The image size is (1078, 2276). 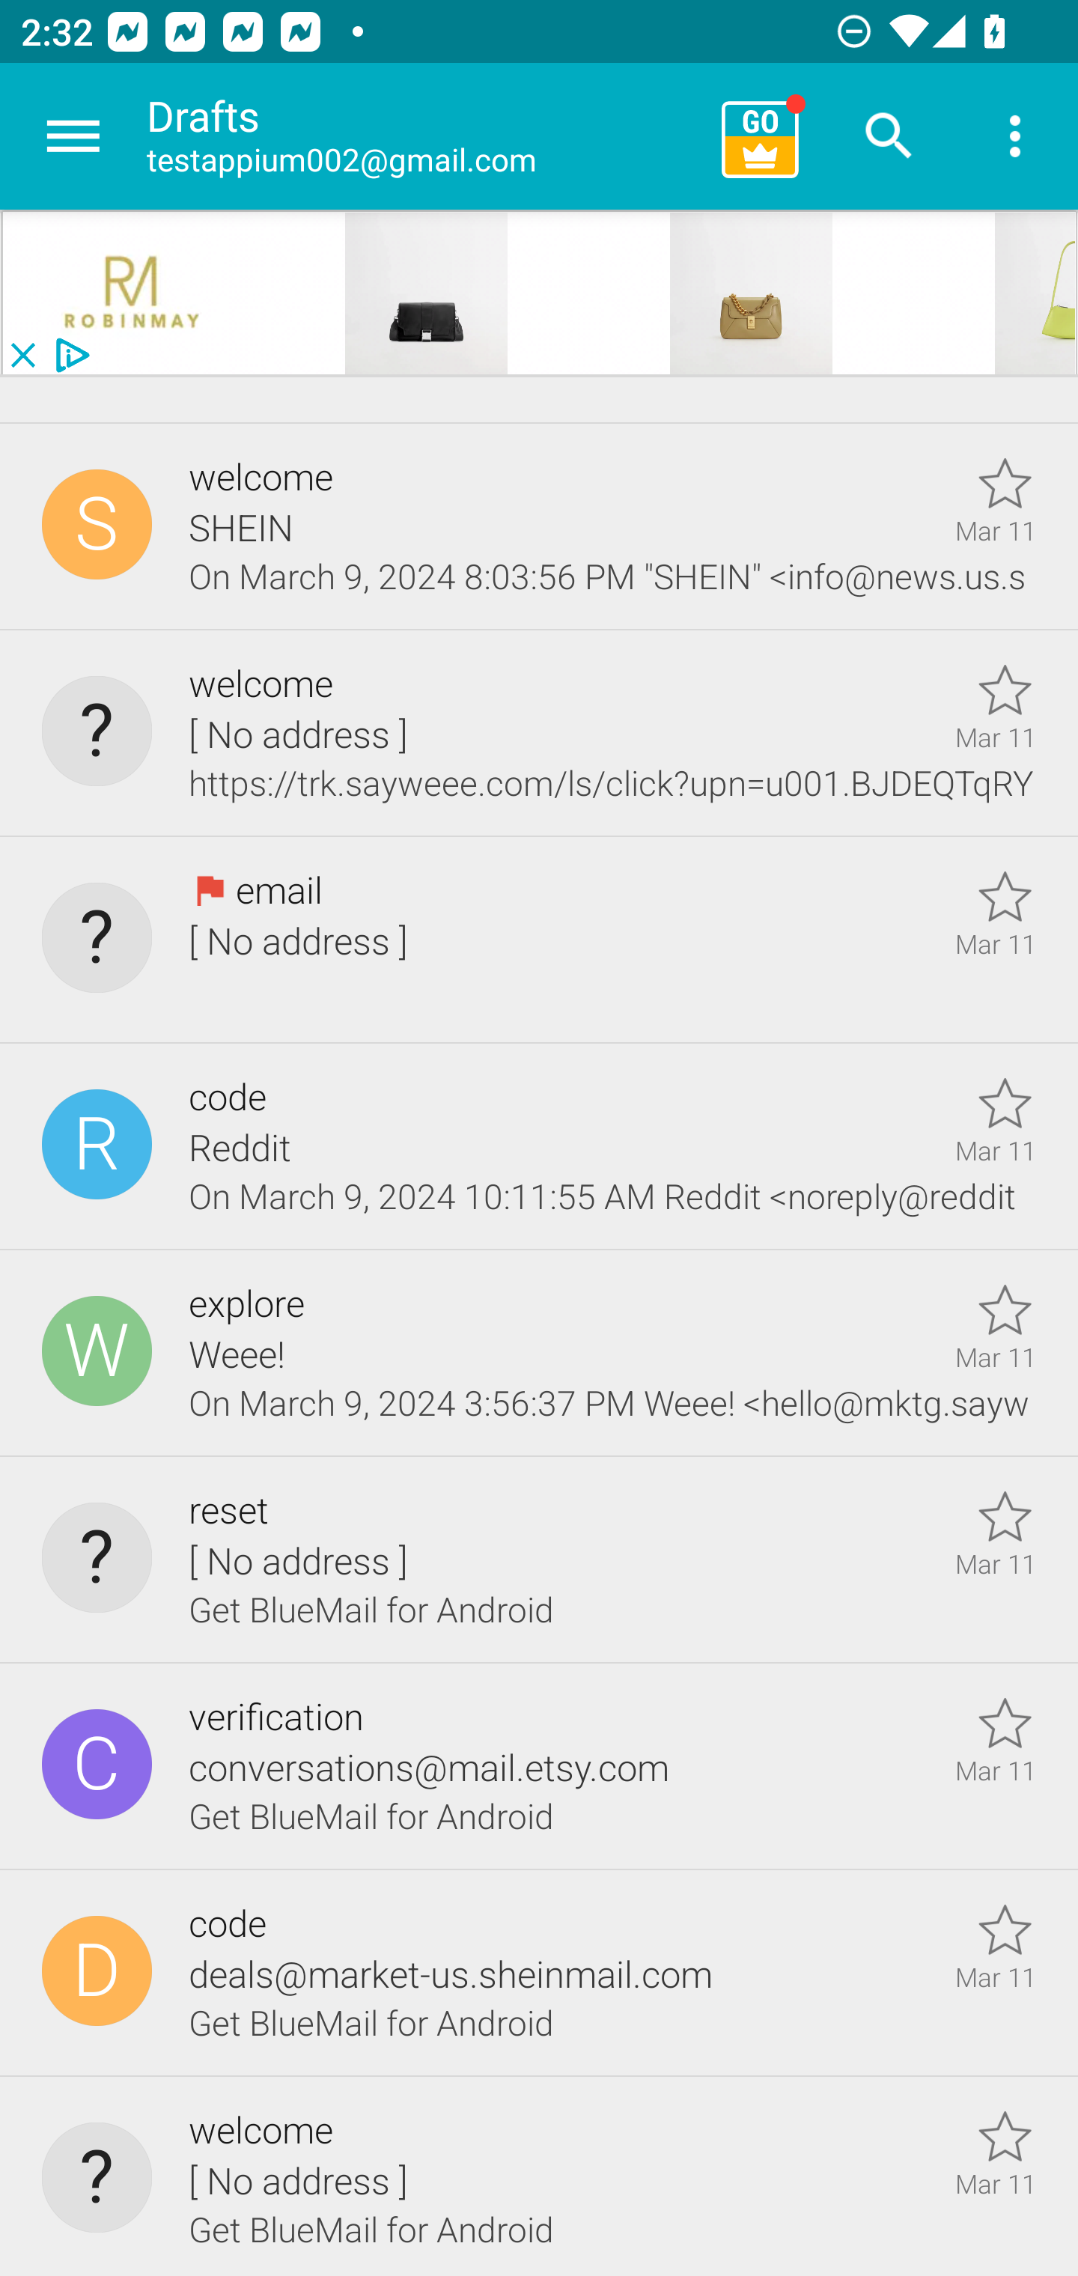 I want to click on   , so click(x=426, y=293).